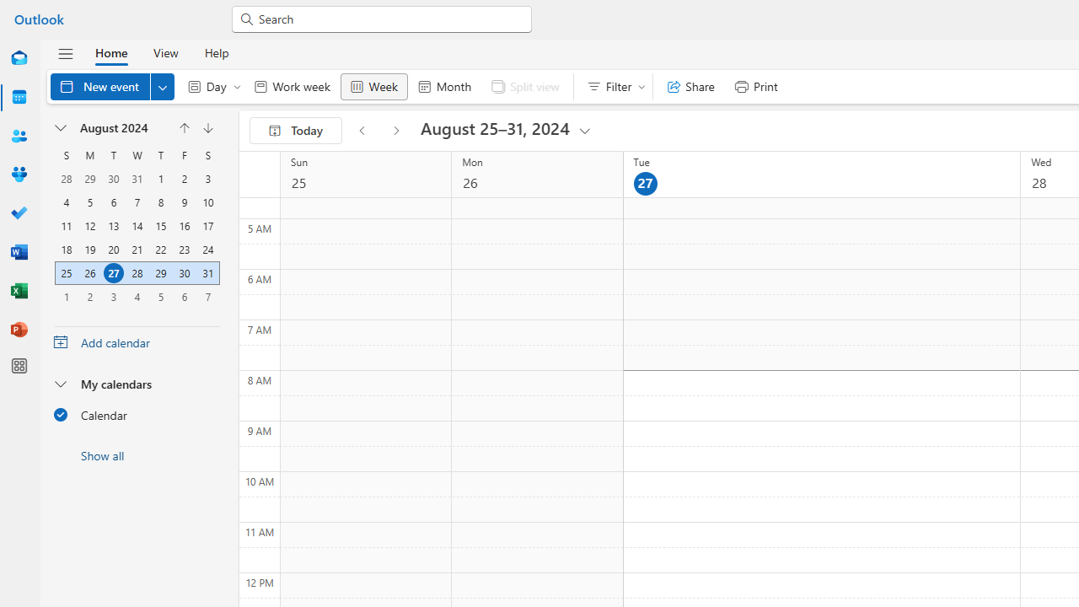 The width and height of the screenshot is (1079, 607). What do you see at coordinates (211, 86) in the screenshot?
I see `Day` at bounding box center [211, 86].